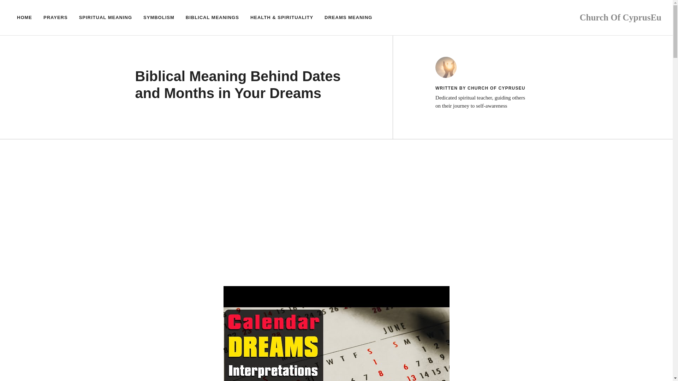  What do you see at coordinates (25, 18) in the screenshot?
I see `HOME` at bounding box center [25, 18].